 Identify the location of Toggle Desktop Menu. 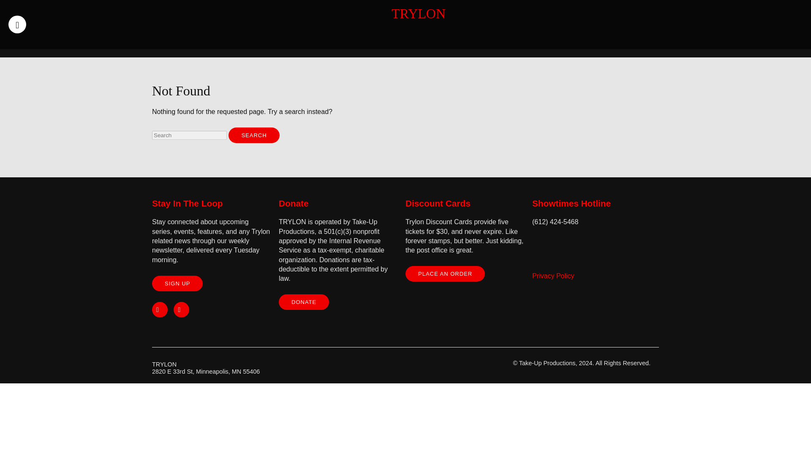
(17, 24).